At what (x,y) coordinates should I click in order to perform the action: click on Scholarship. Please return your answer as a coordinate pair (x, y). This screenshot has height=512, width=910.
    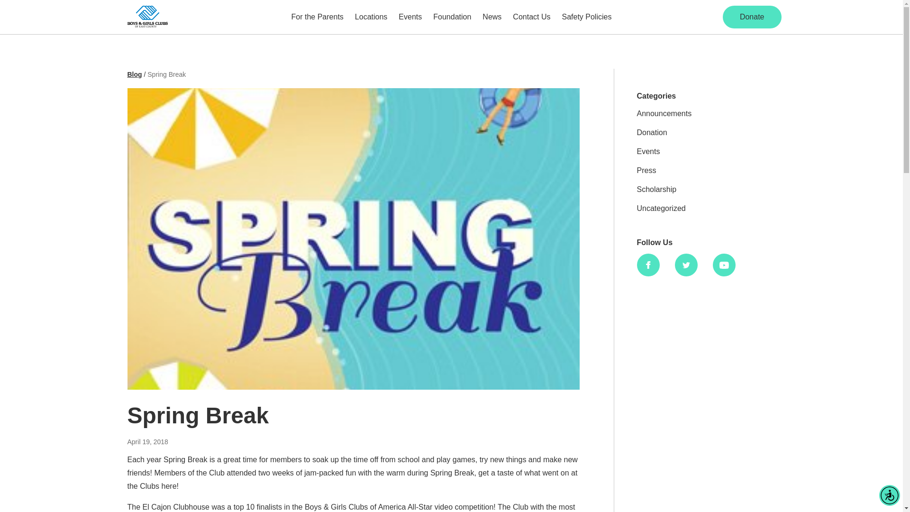
    Looking at the image, I should click on (657, 189).